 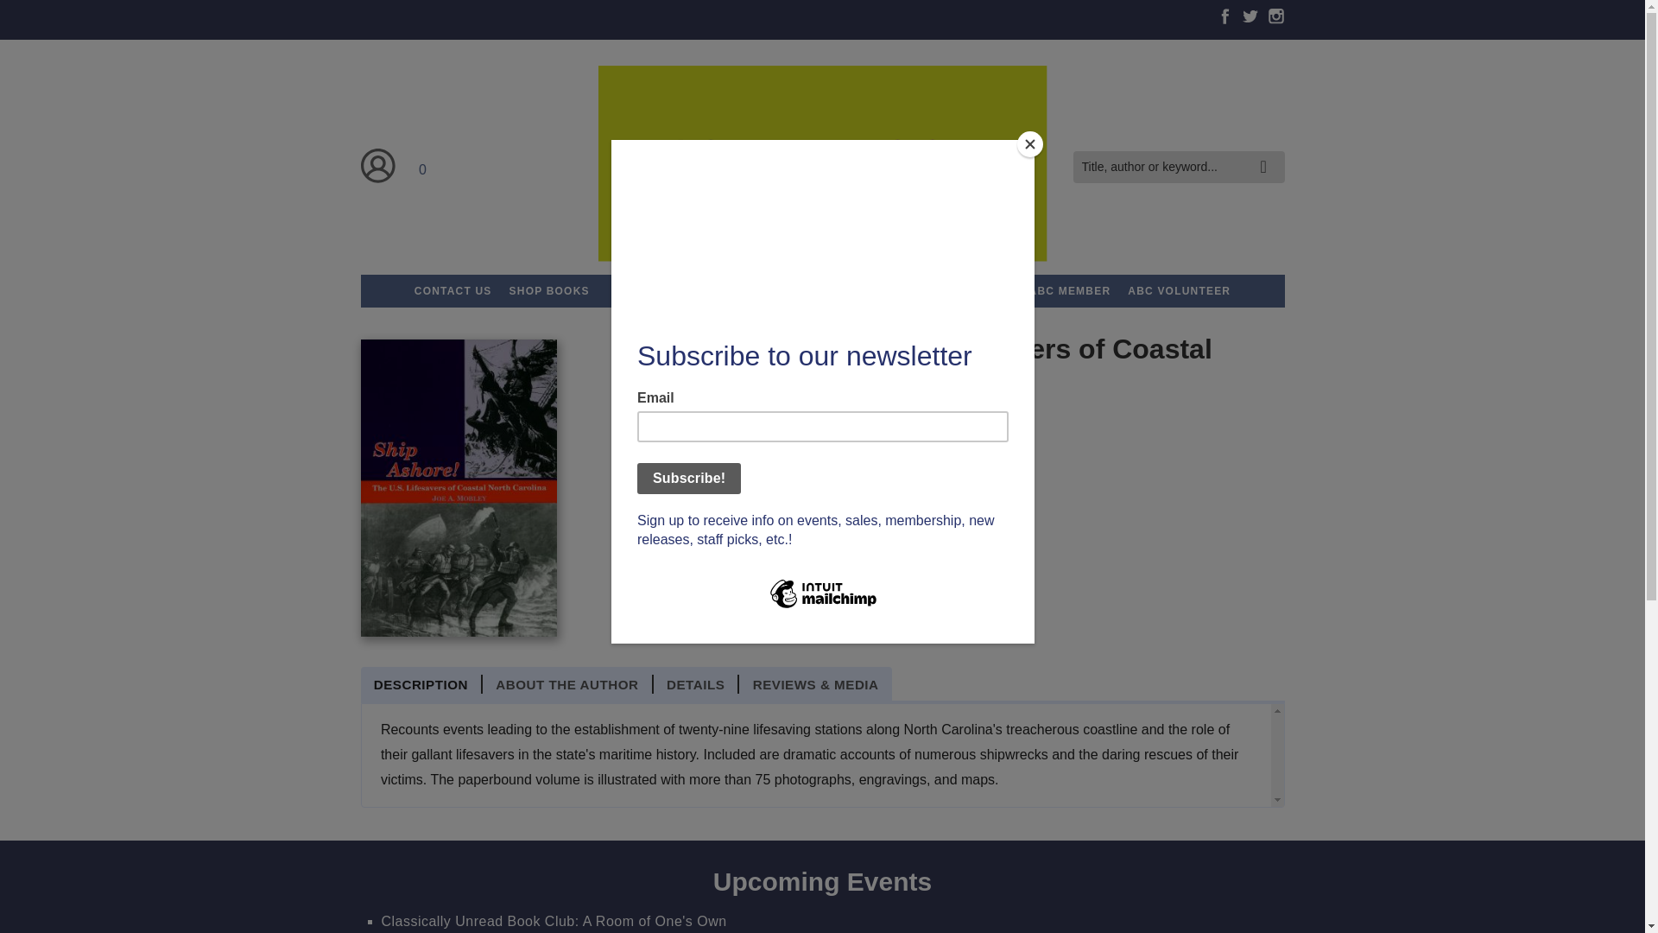 What do you see at coordinates (452, 290) in the screenshot?
I see `CONTACT US` at bounding box center [452, 290].